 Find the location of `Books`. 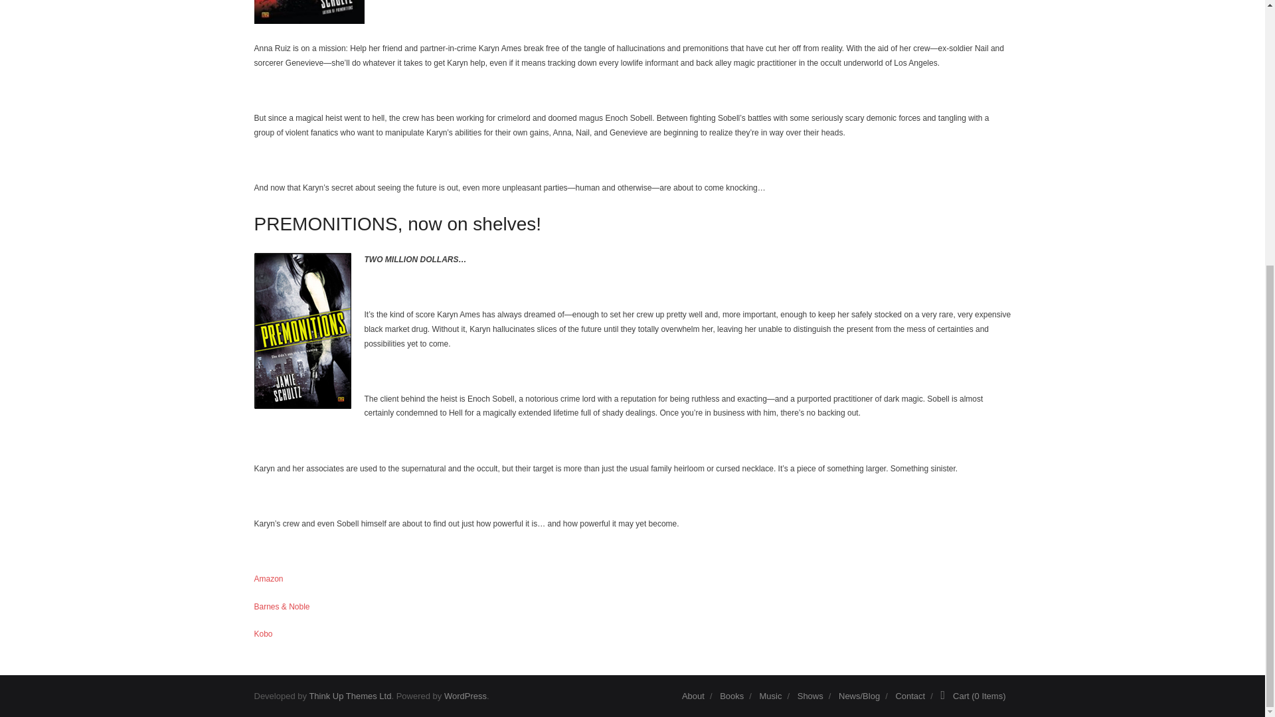

Books is located at coordinates (732, 696).